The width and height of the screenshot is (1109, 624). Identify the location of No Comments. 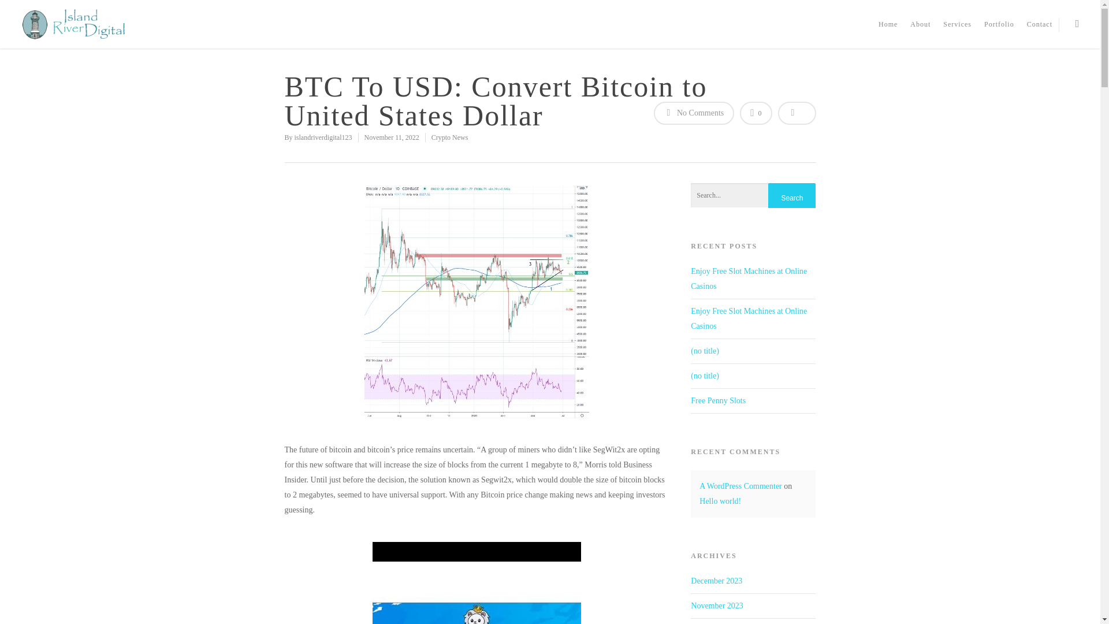
(694, 113).